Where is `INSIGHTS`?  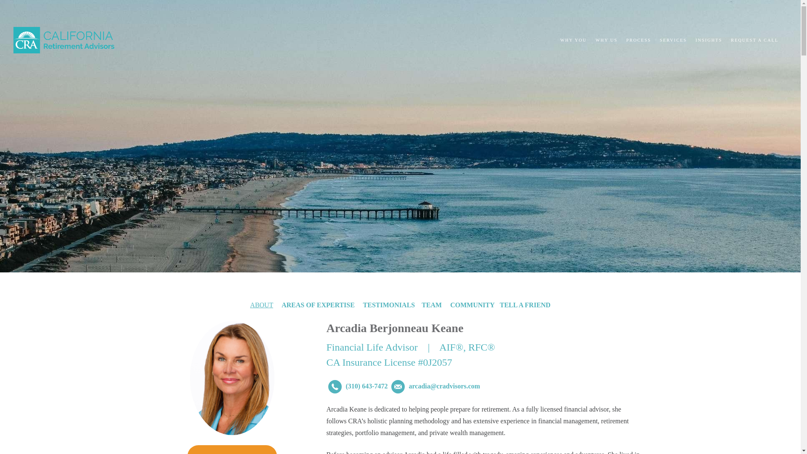
INSIGHTS is located at coordinates (709, 40).